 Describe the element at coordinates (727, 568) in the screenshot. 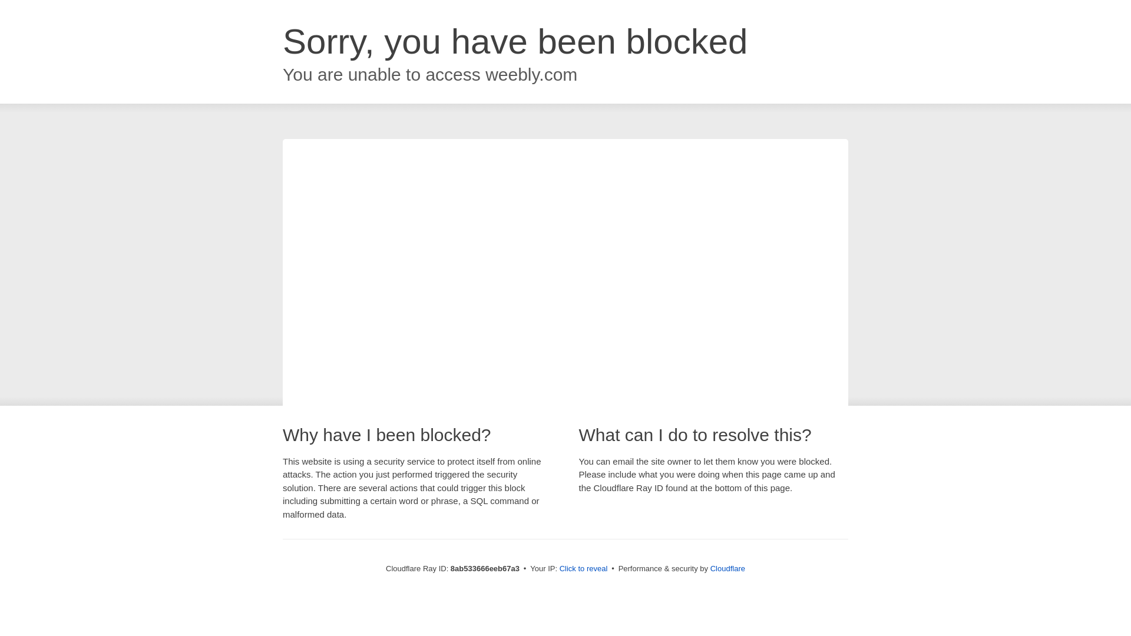

I see `Cloudflare` at that location.